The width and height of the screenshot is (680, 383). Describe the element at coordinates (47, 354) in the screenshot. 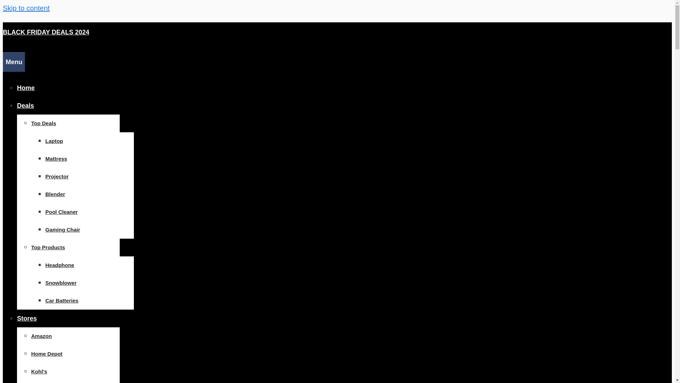

I see `Home Depot` at that location.